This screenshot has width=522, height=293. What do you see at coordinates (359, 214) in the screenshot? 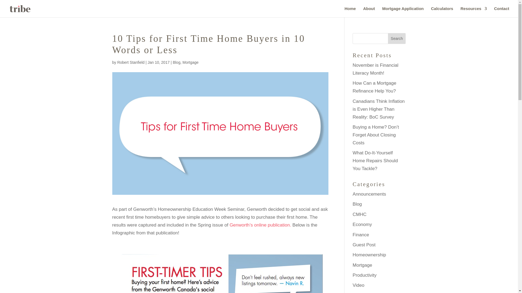
I see `CMHC` at bounding box center [359, 214].